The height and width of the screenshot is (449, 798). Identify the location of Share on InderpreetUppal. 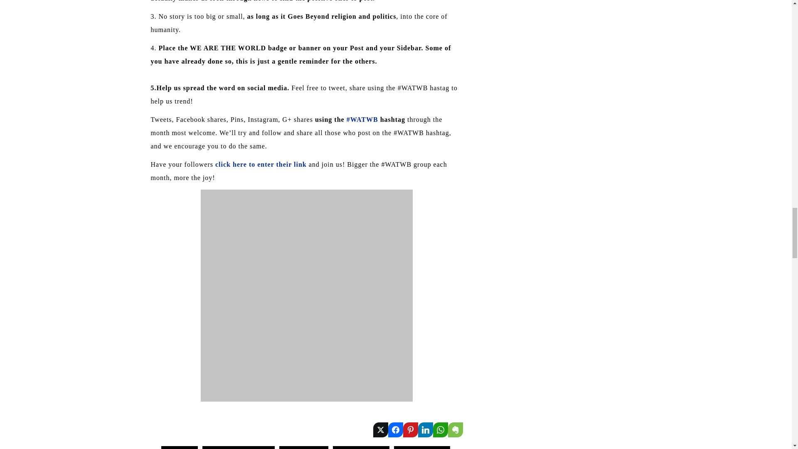
(395, 430).